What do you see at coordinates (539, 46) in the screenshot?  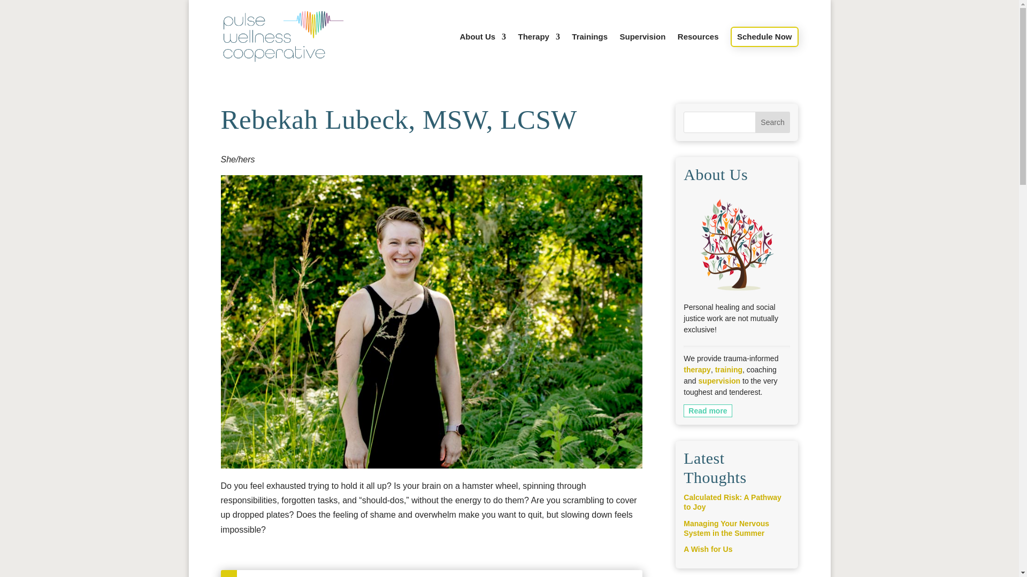 I see `Therapy` at bounding box center [539, 46].